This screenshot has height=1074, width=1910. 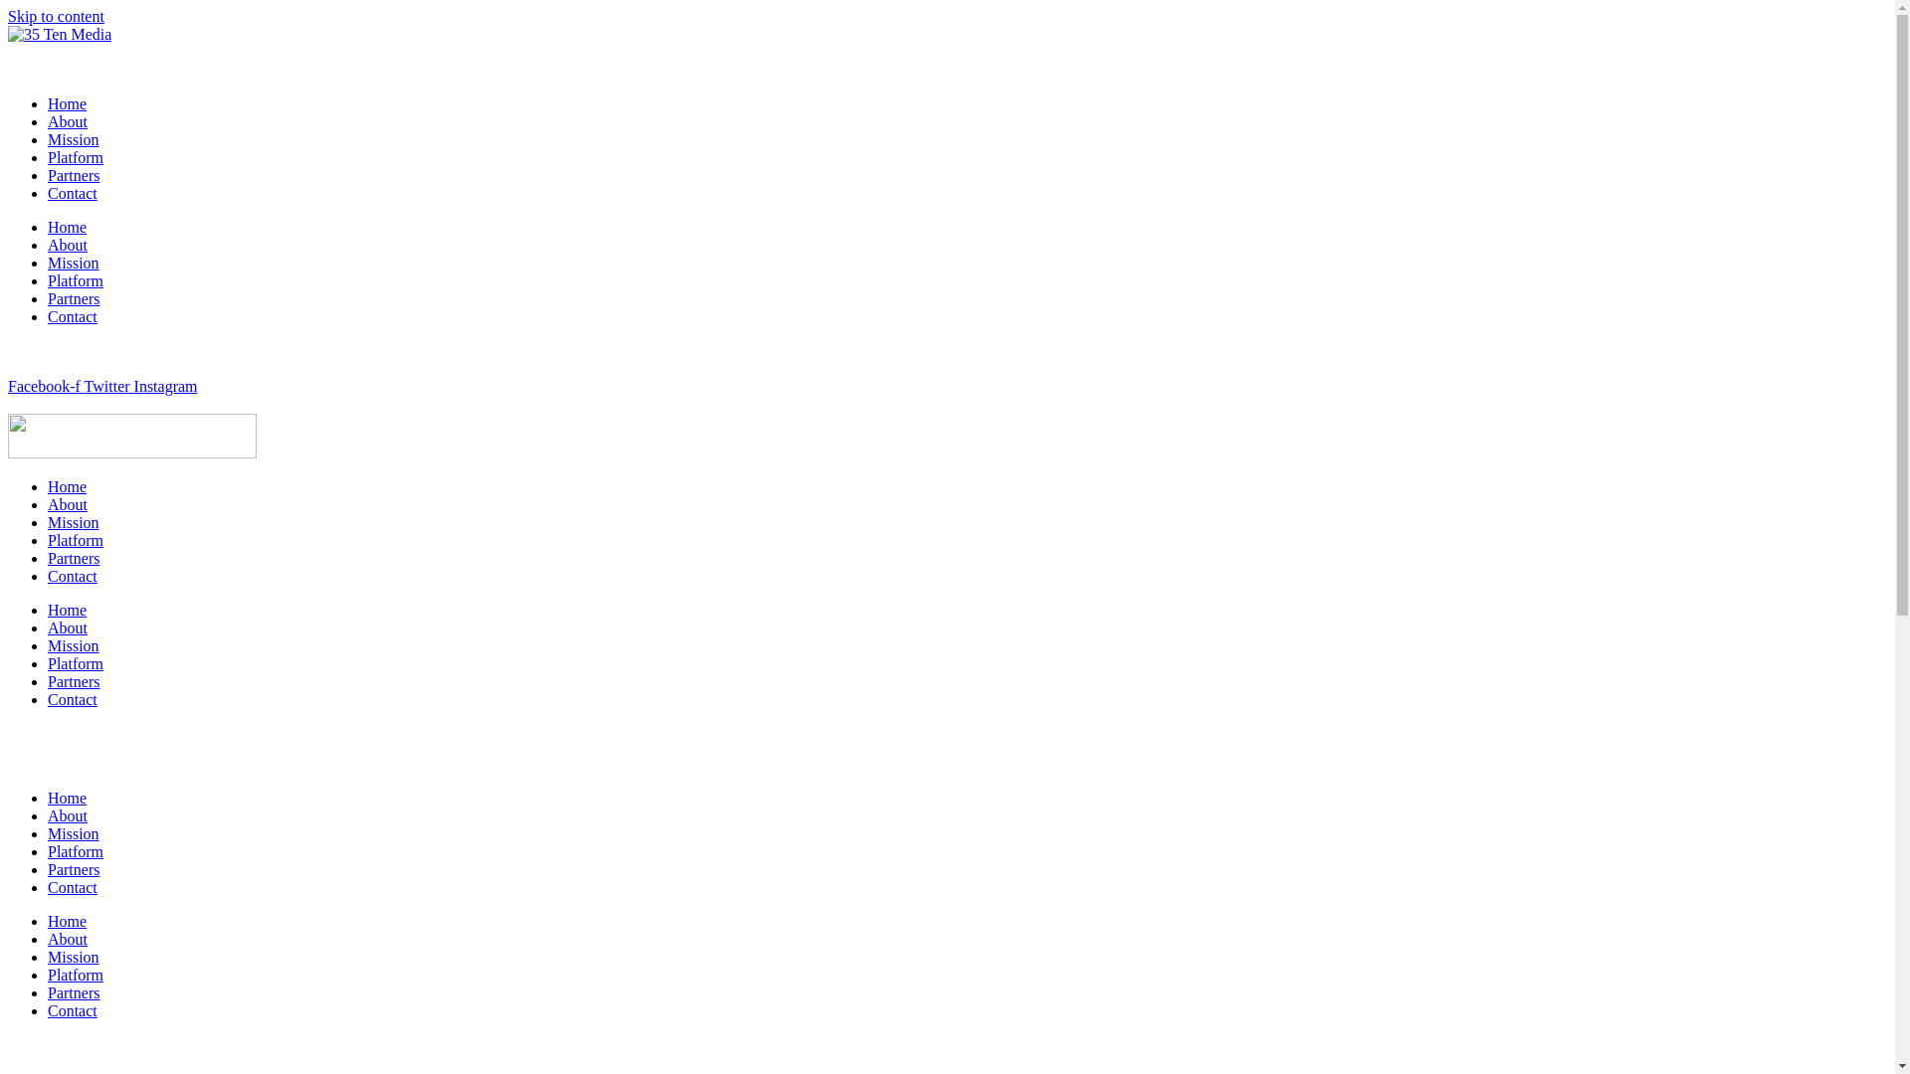 What do you see at coordinates (68, 798) in the screenshot?
I see `Home` at bounding box center [68, 798].